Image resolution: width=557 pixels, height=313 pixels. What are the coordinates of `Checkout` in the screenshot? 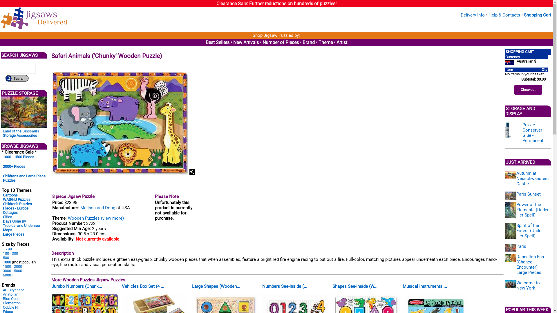 It's located at (528, 90).